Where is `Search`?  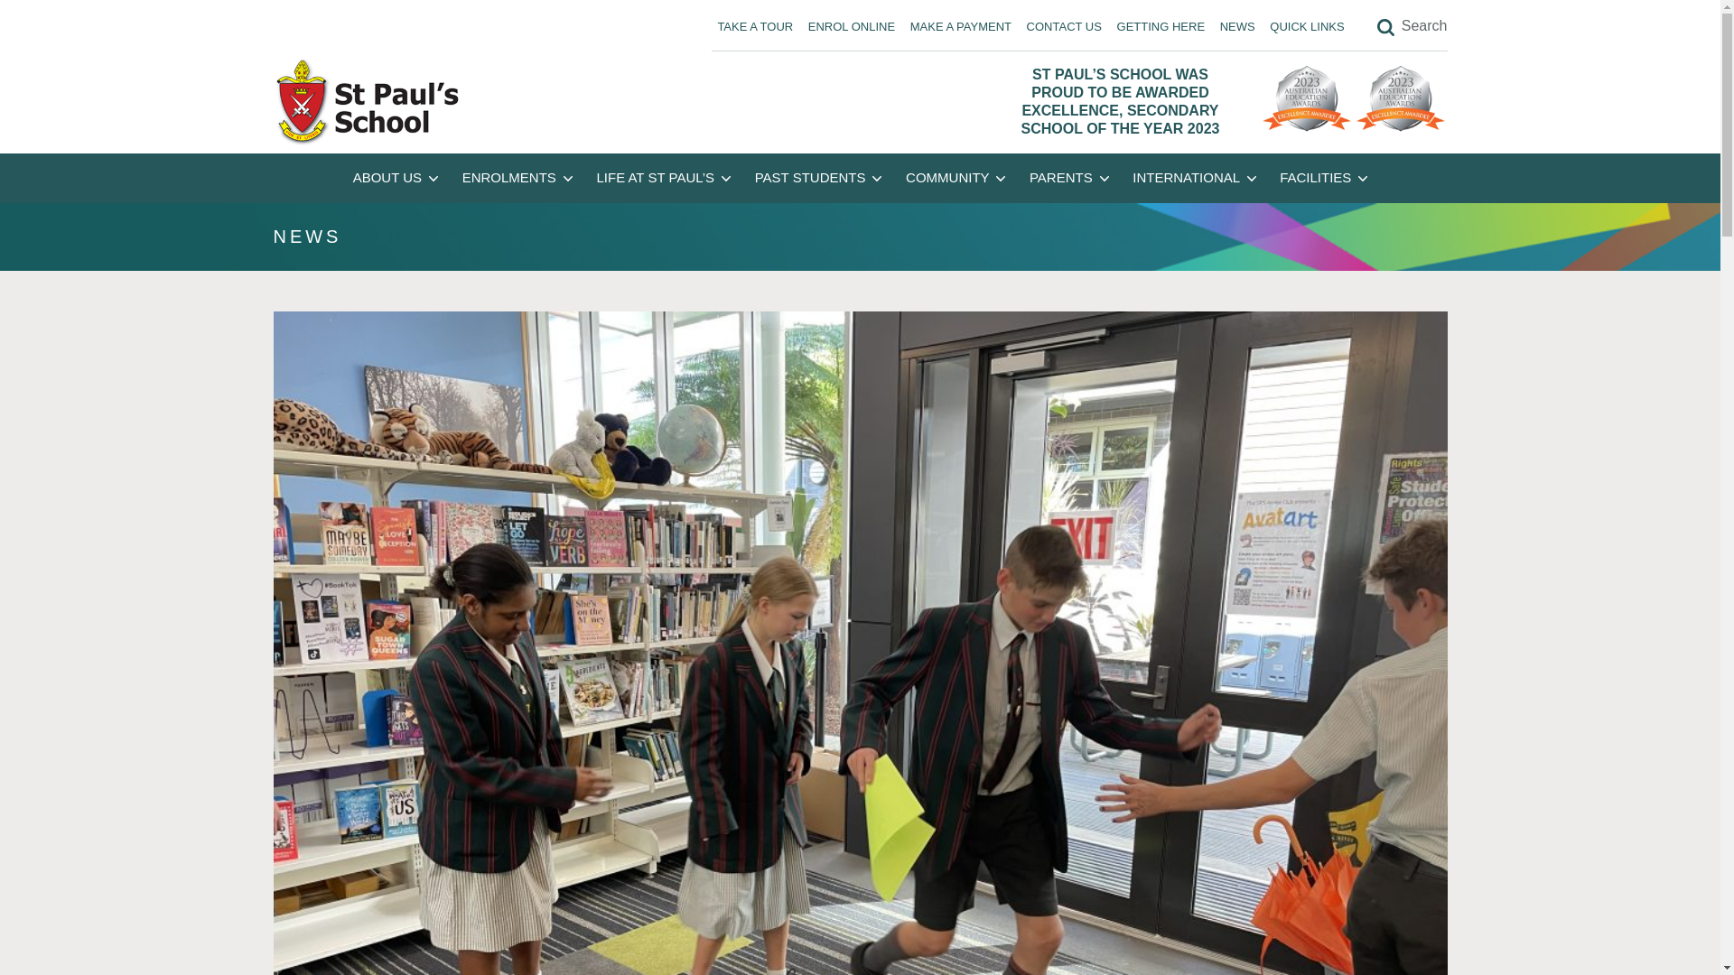
Search is located at coordinates (1412, 27).